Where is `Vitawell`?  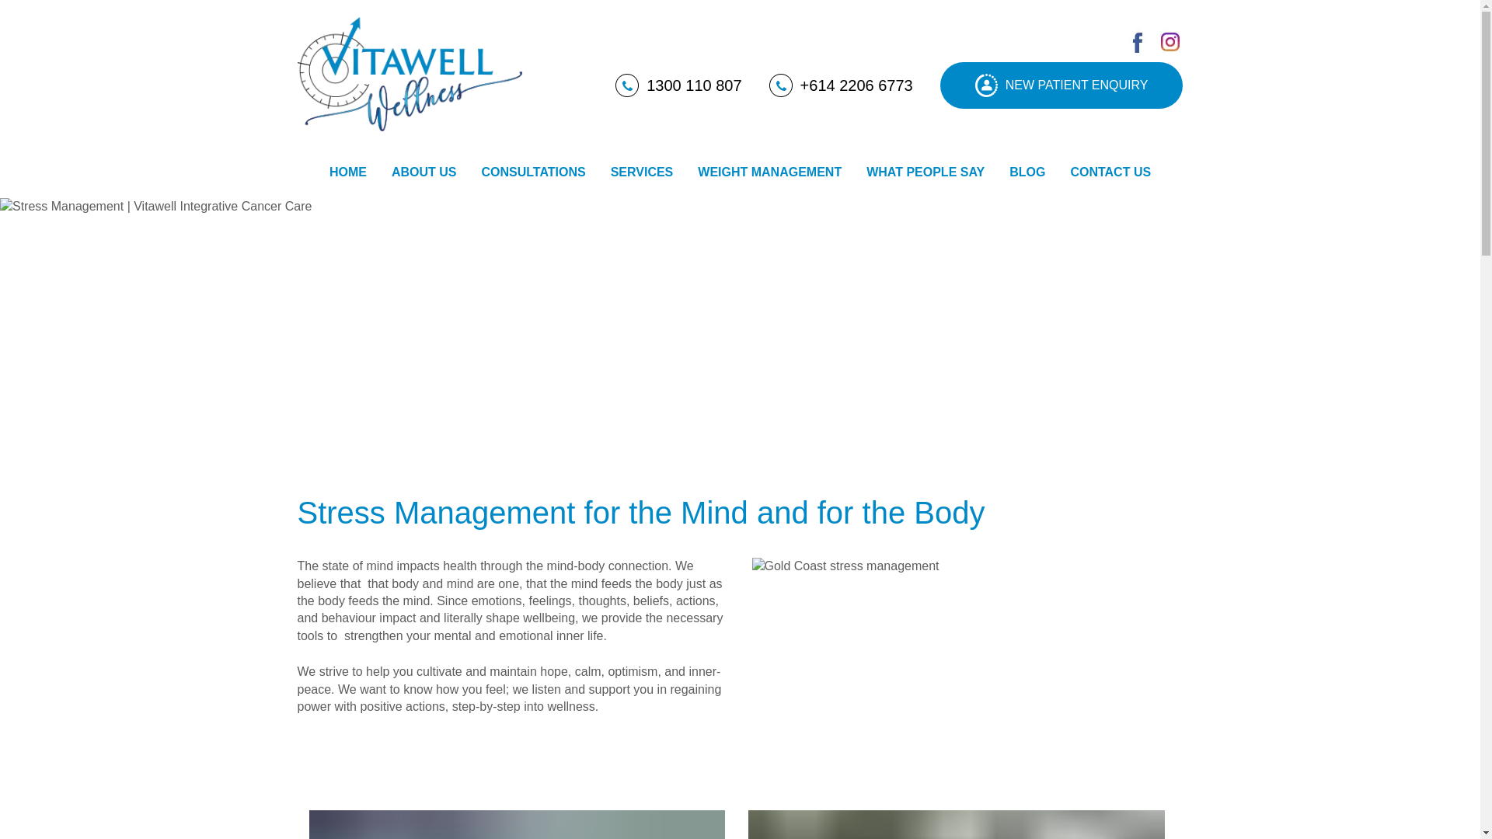 Vitawell is located at coordinates (410, 73).